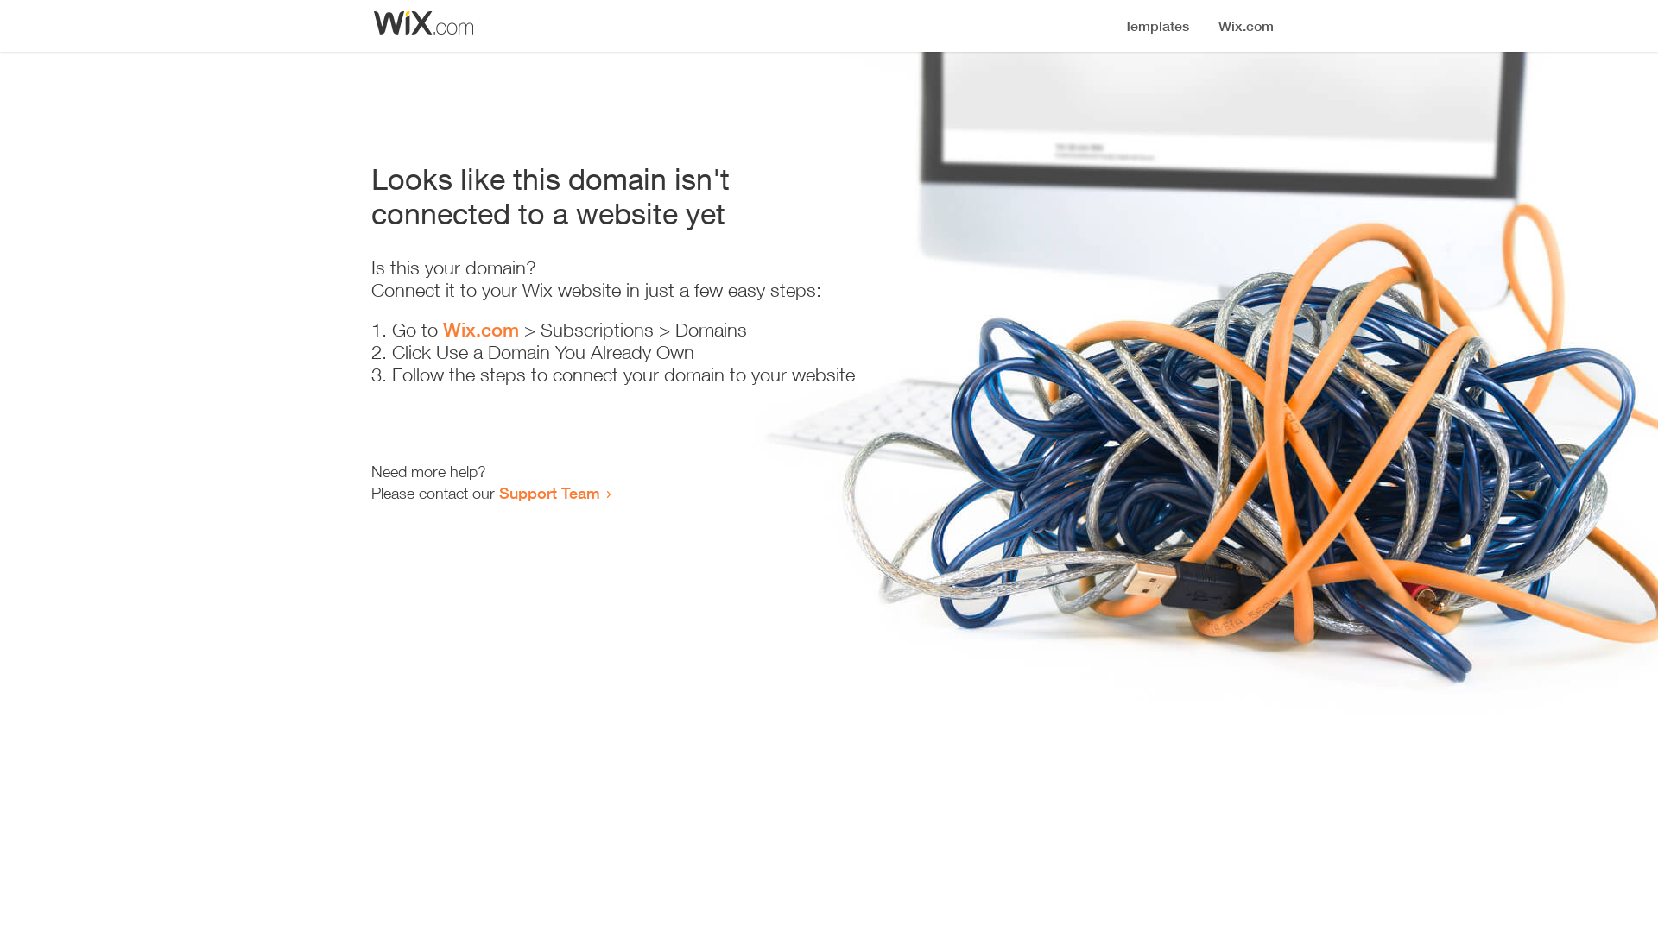 This screenshot has height=932, width=1658. Describe the element at coordinates (481, 330) in the screenshot. I see `Wix.com` at that location.